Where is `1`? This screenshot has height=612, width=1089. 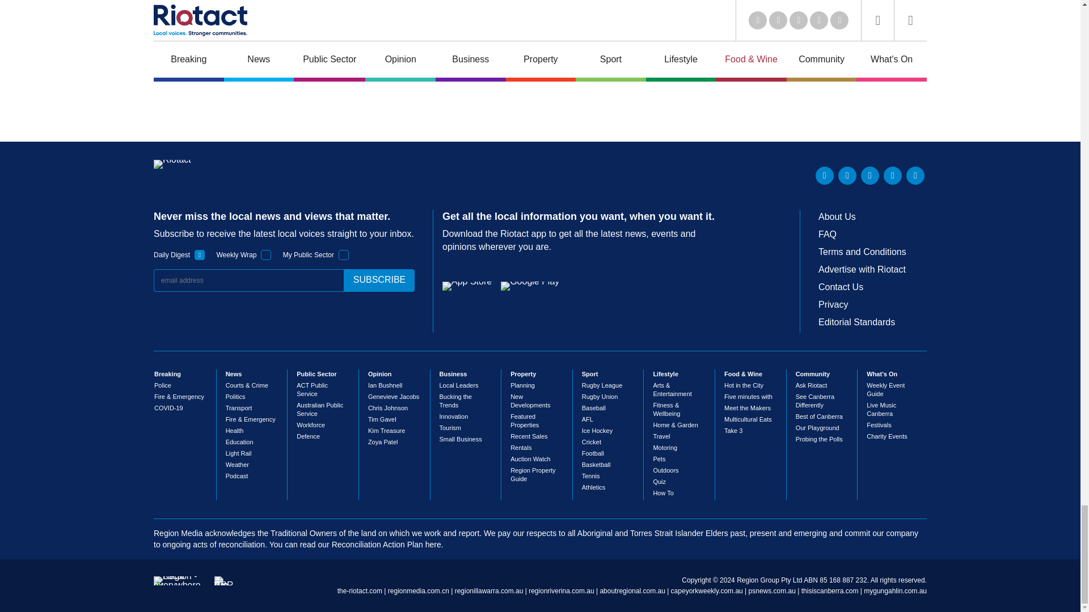 1 is located at coordinates (266, 255).